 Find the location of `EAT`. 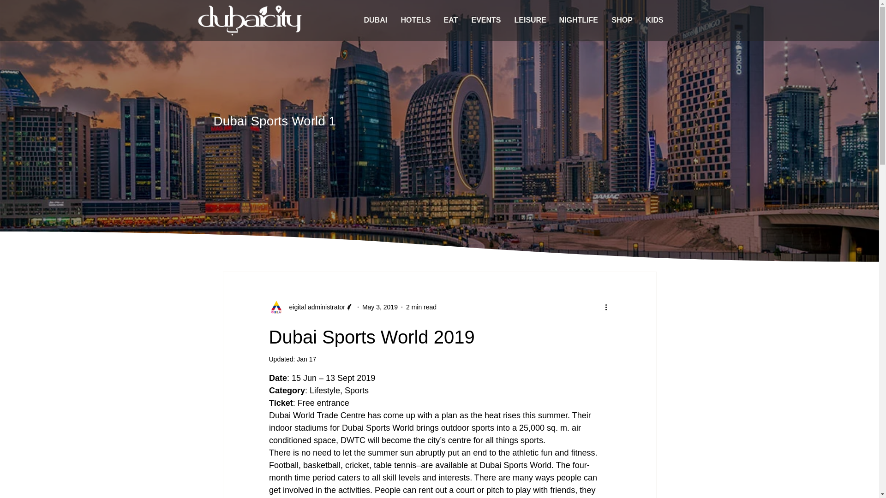

EAT is located at coordinates (450, 20).